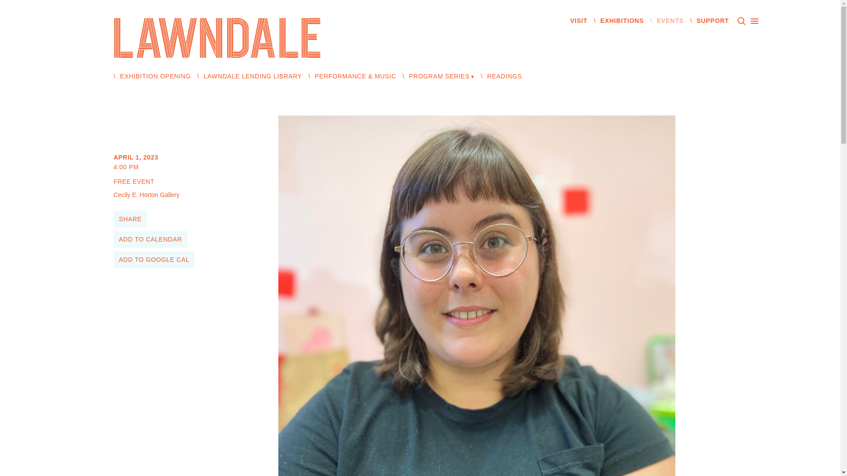 The image size is (847, 476). Describe the element at coordinates (713, 20) in the screenshot. I see `SUPPORT` at that location.